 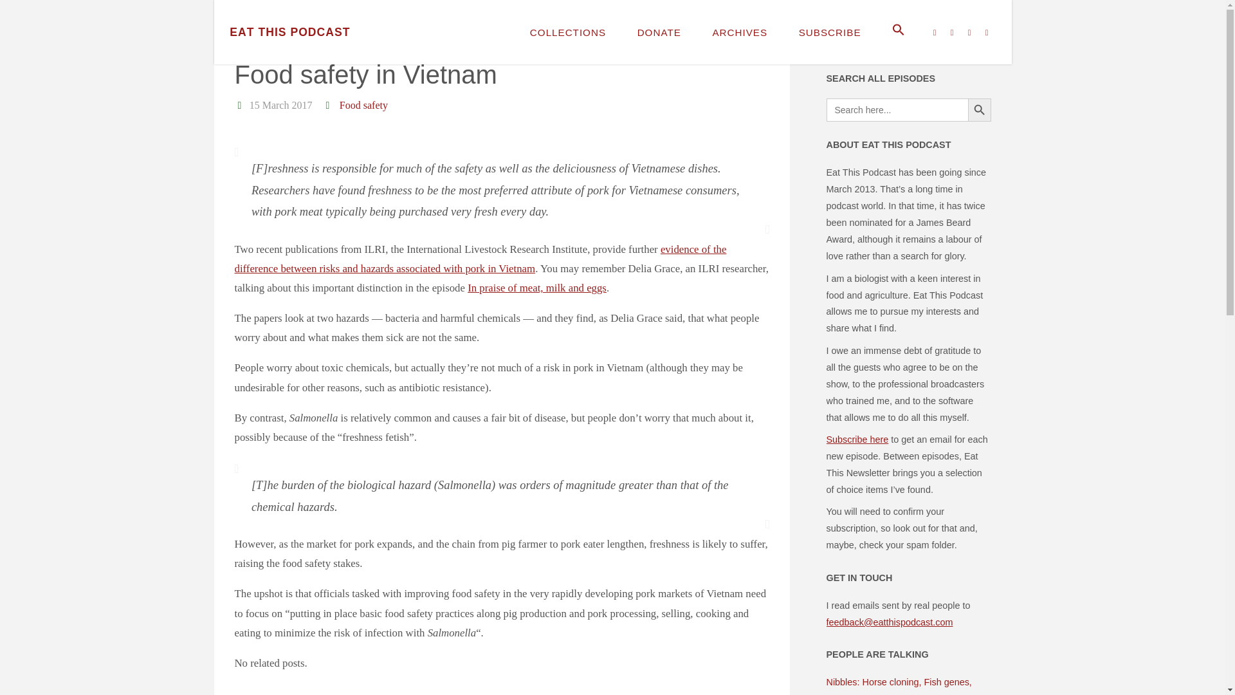 I want to click on Subscribe here, so click(x=857, y=440).